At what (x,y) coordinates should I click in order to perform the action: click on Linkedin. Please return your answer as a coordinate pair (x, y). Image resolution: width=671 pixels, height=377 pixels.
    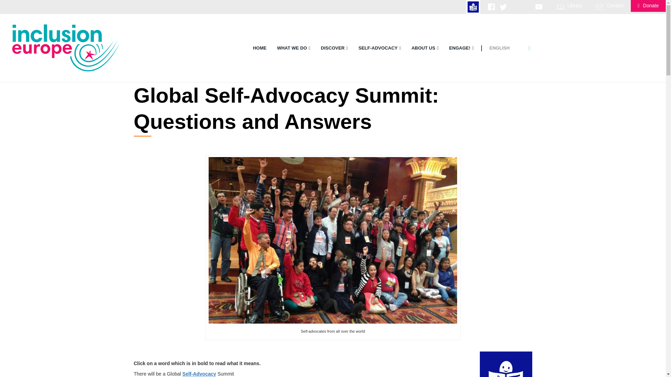
    Looking at the image, I should click on (527, 7).